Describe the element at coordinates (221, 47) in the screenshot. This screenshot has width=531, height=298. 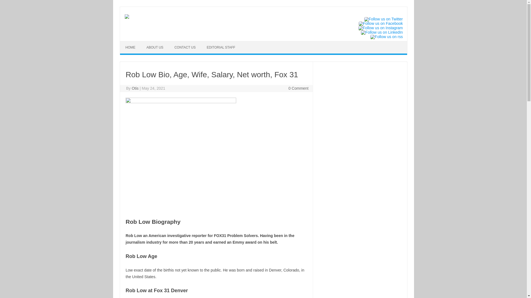
I see `EDITORIAL STAFF` at that location.